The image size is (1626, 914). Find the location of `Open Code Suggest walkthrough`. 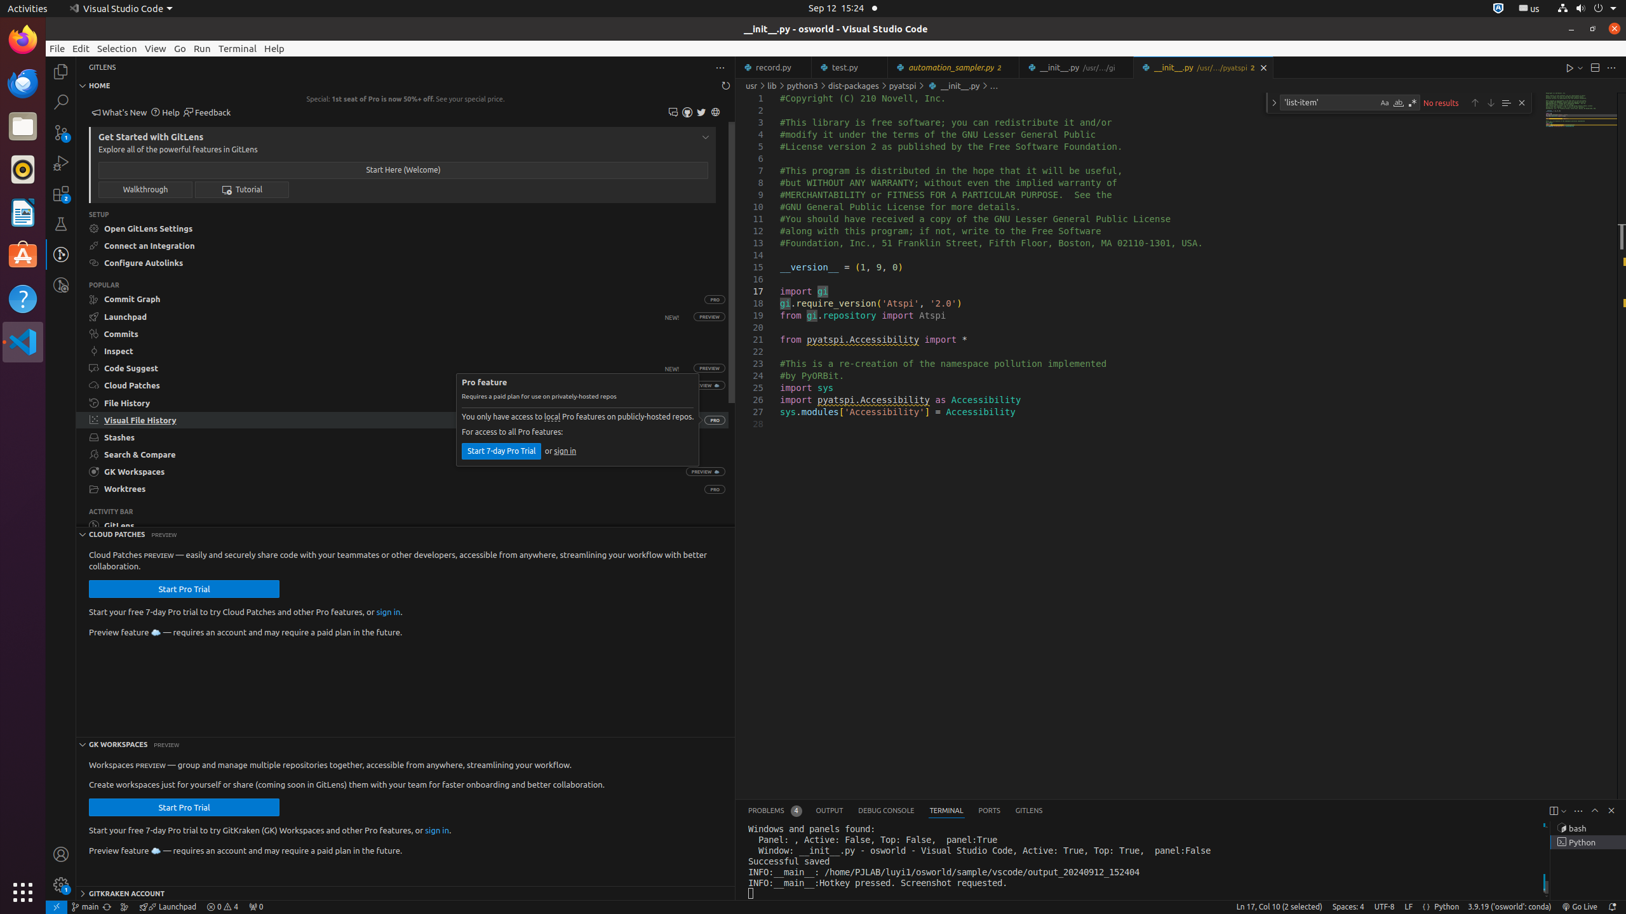

Open Code Suggest walkthrough is located at coordinates (384, 368).